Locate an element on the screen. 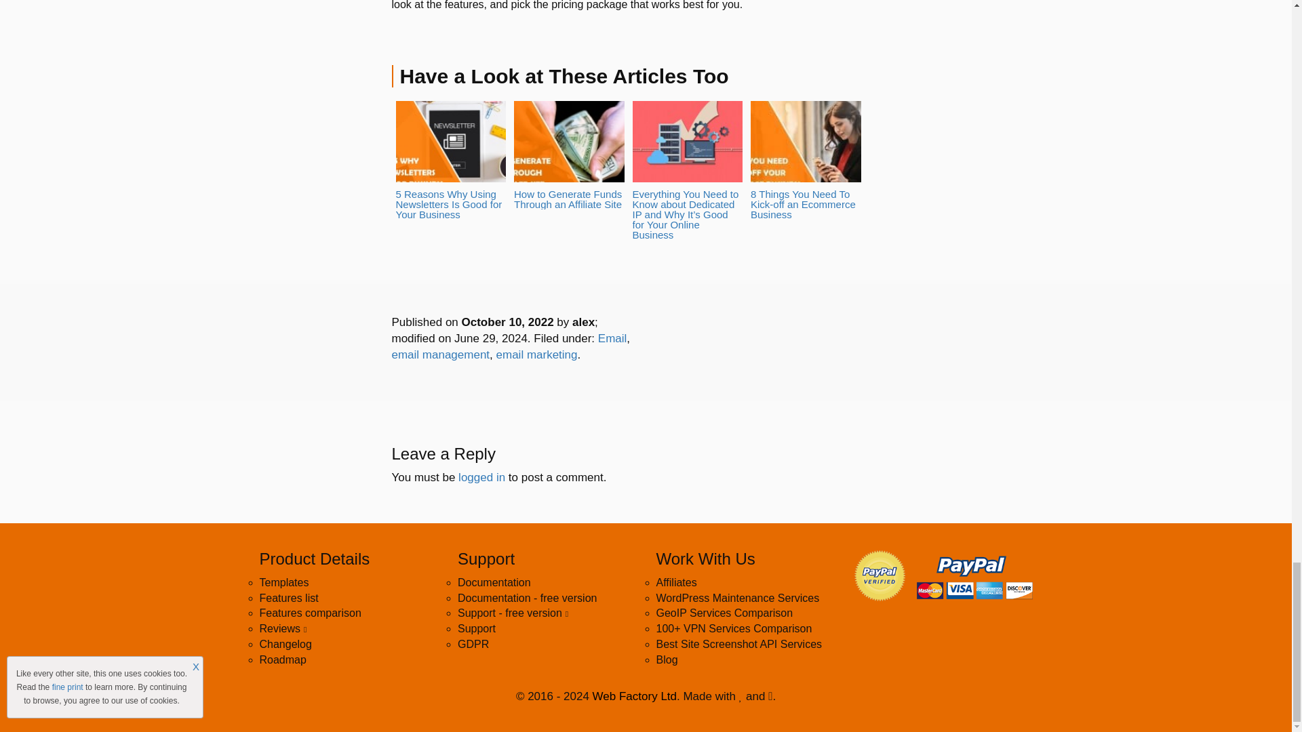 The height and width of the screenshot is (732, 1302). Support - free version is located at coordinates (513, 613).